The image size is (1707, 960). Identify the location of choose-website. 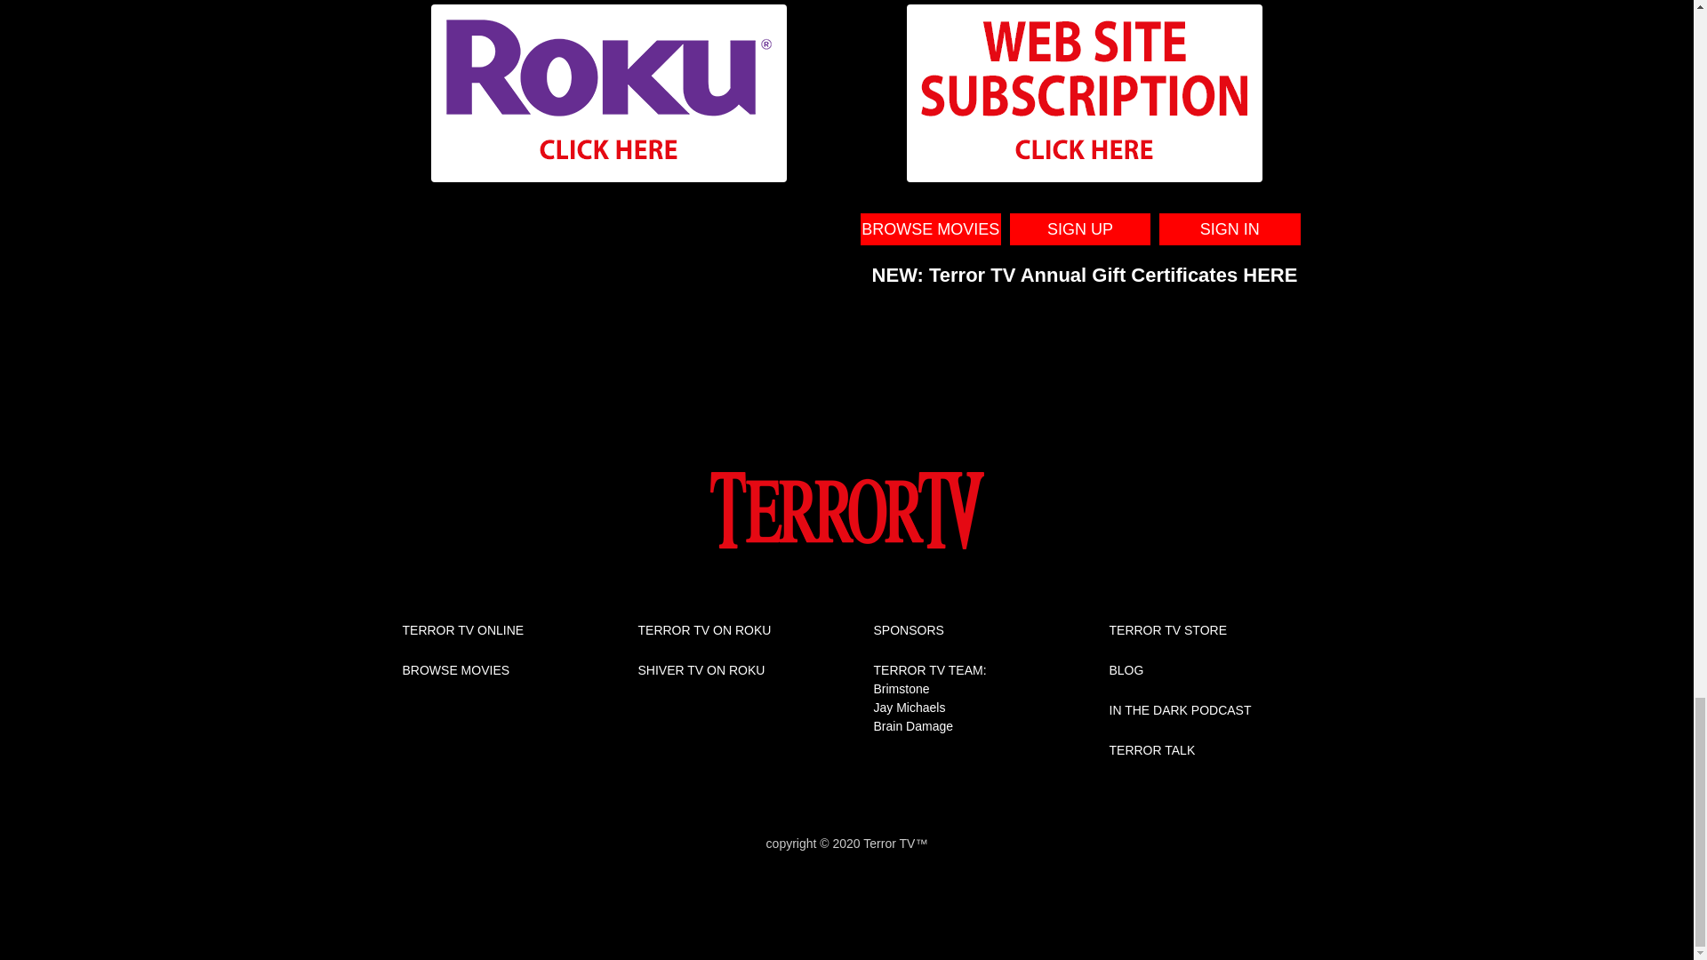
(1085, 93).